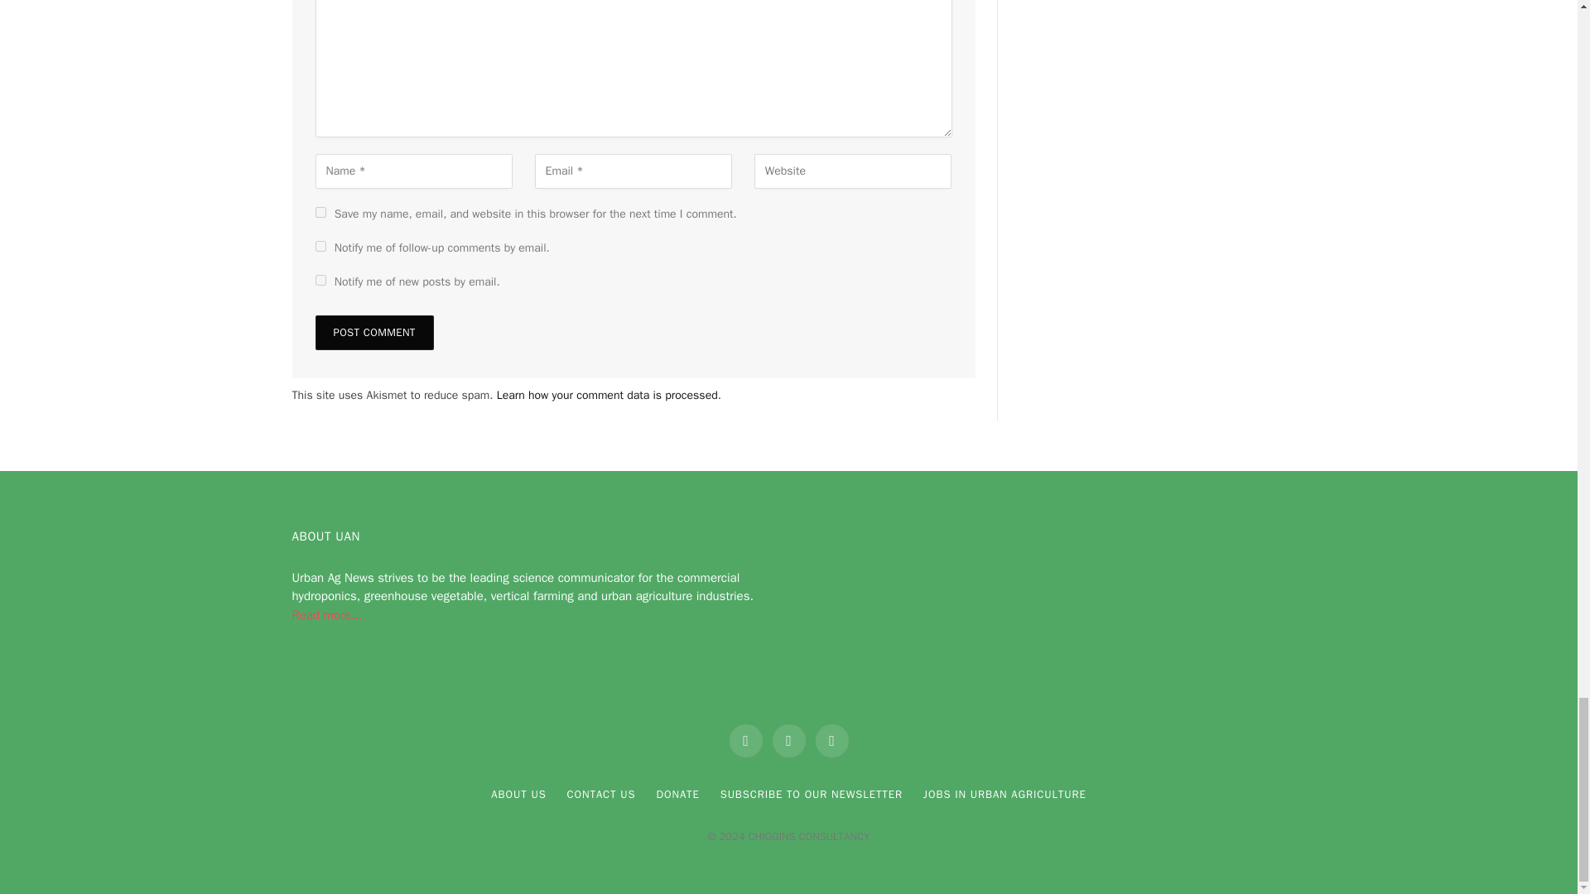  Describe the element at coordinates (320, 212) in the screenshot. I see `yes` at that location.